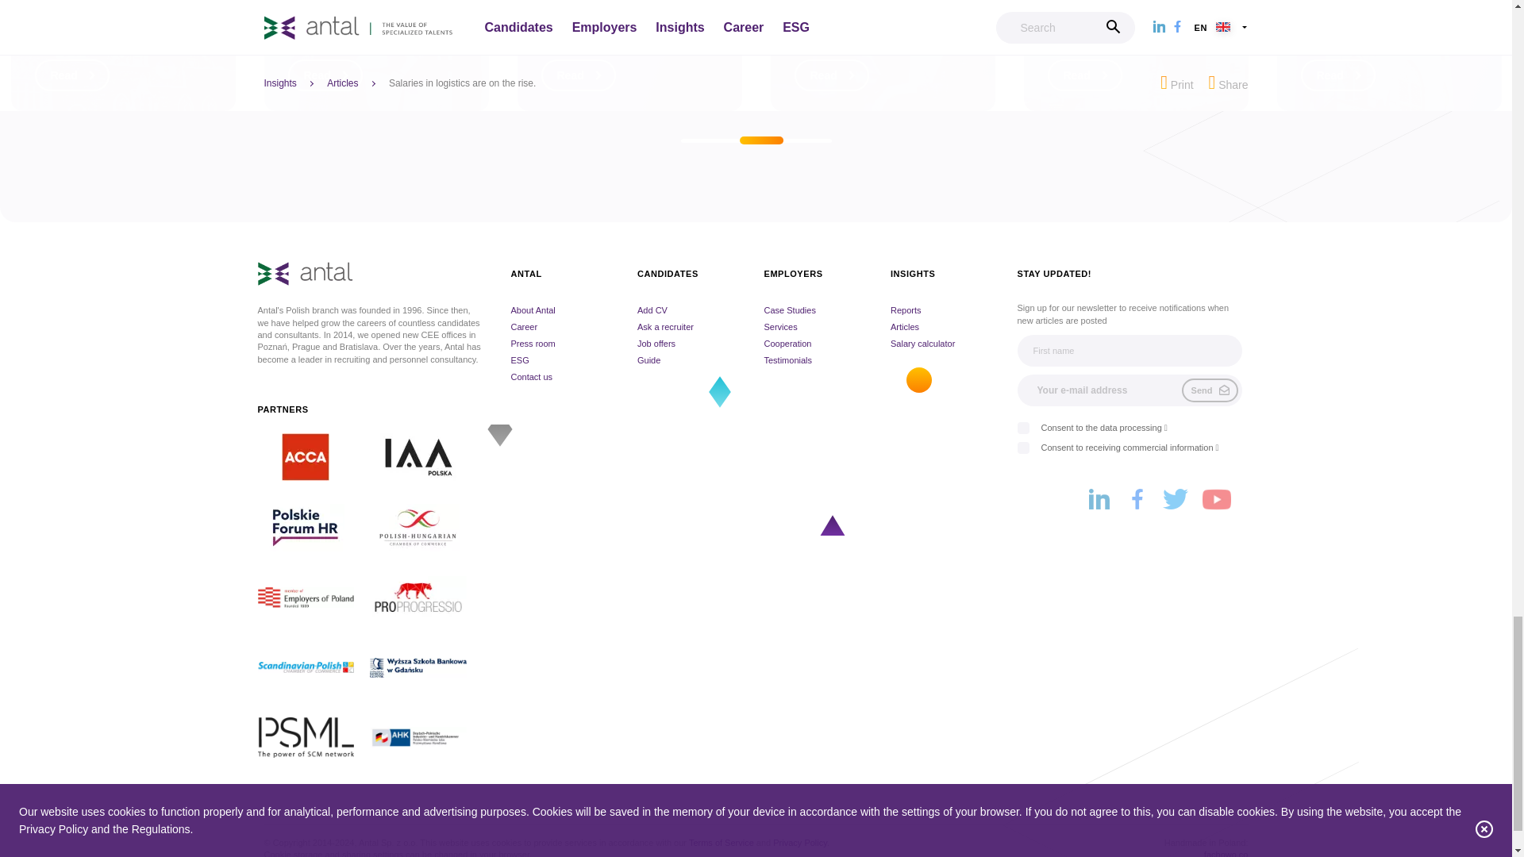 This screenshot has height=857, width=1524. I want to click on Pro Progressio, so click(426, 597).